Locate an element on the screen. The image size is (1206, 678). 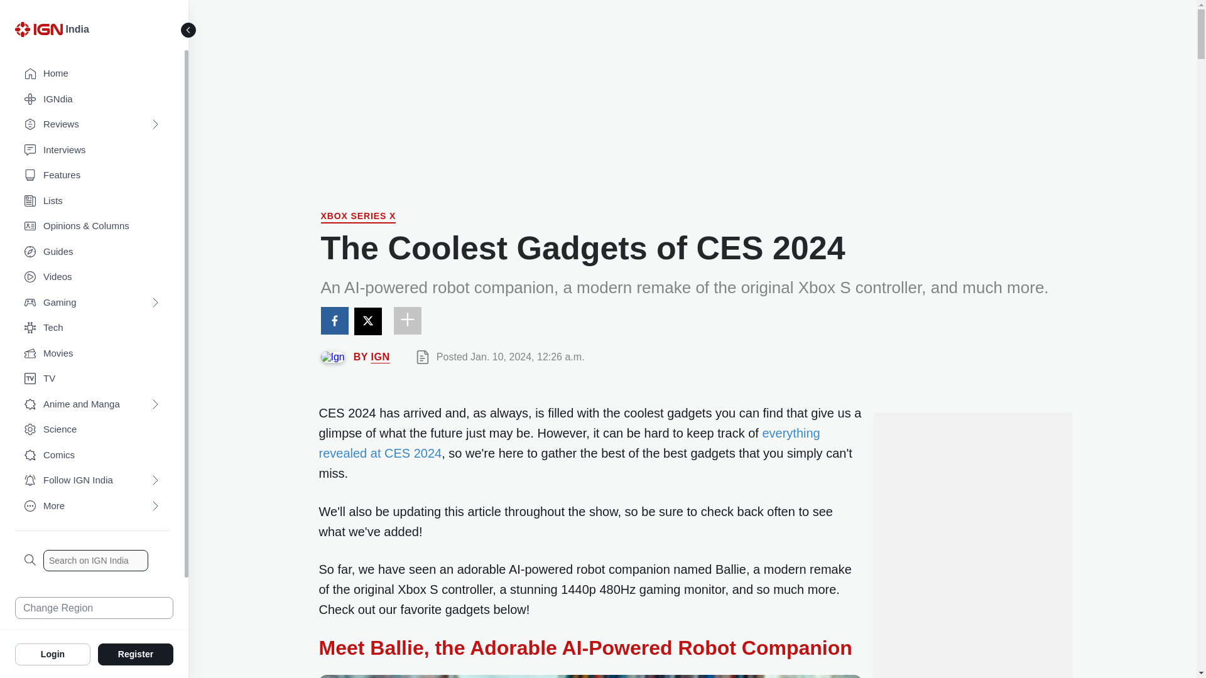
Comics is located at coordinates (92, 456).